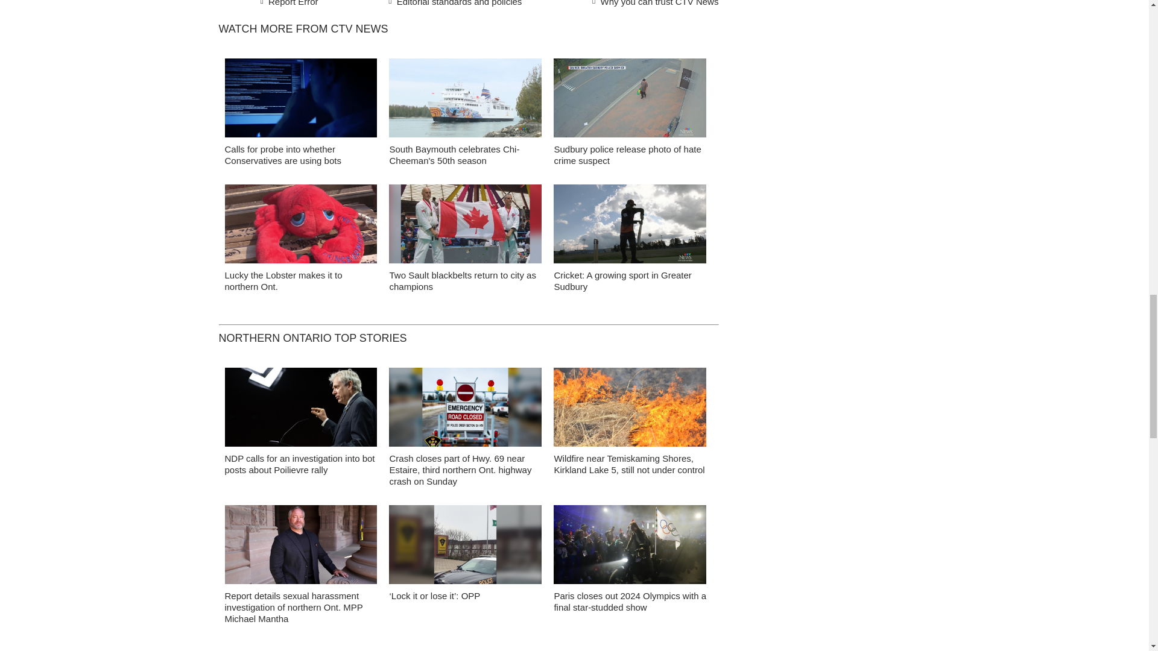 This screenshot has width=1158, height=651. I want to click on Calls for probe into whether Conservatives are using bots, so click(282, 154).